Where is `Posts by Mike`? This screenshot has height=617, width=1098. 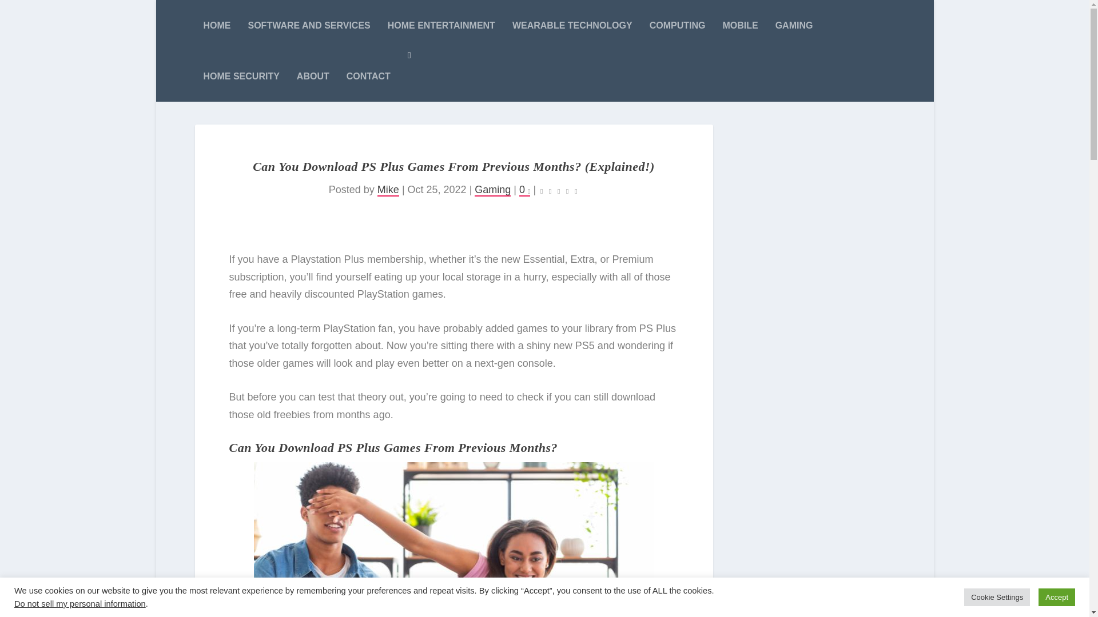 Posts by Mike is located at coordinates (388, 190).